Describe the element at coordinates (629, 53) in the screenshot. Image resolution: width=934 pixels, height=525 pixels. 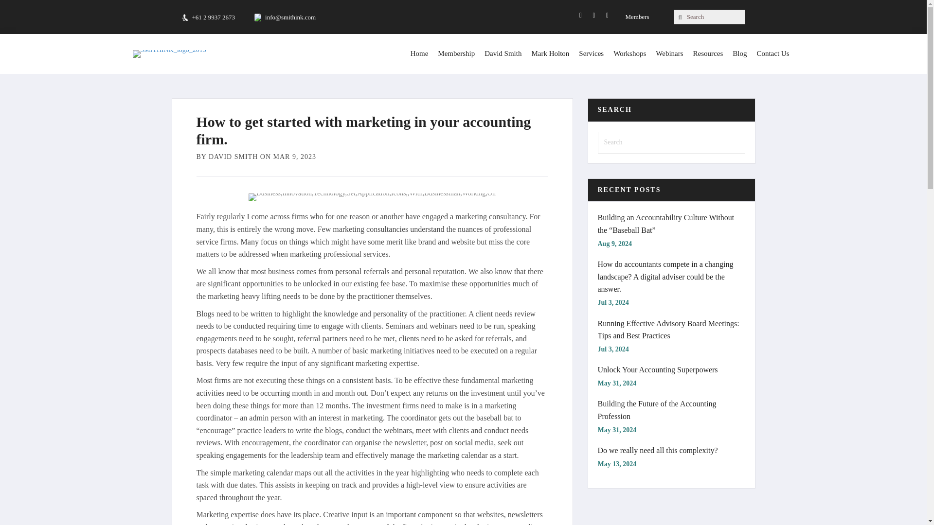
I see `Workshops` at that location.